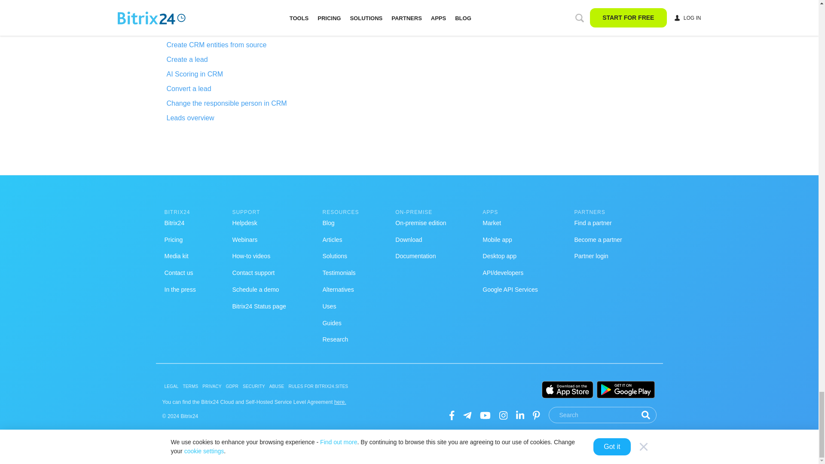 This screenshot has width=825, height=464. I want to click on Convert a lead, so click(230, 89).